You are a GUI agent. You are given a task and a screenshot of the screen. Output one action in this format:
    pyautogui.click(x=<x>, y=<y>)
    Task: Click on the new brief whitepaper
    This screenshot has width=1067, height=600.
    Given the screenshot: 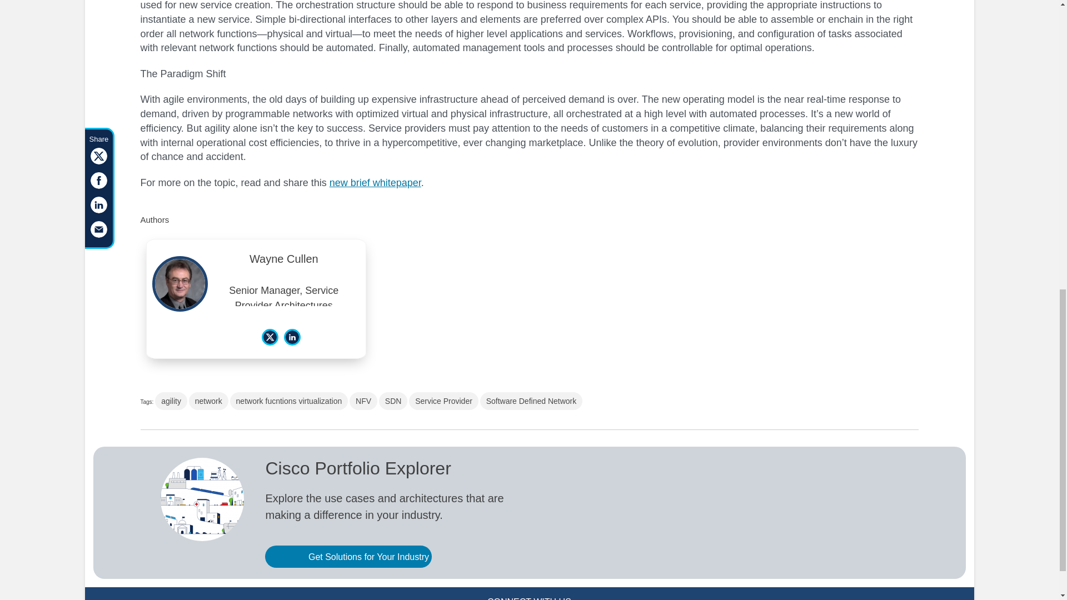 What is the action you would take?
    pyautogui.click(x=376, y=182)
    